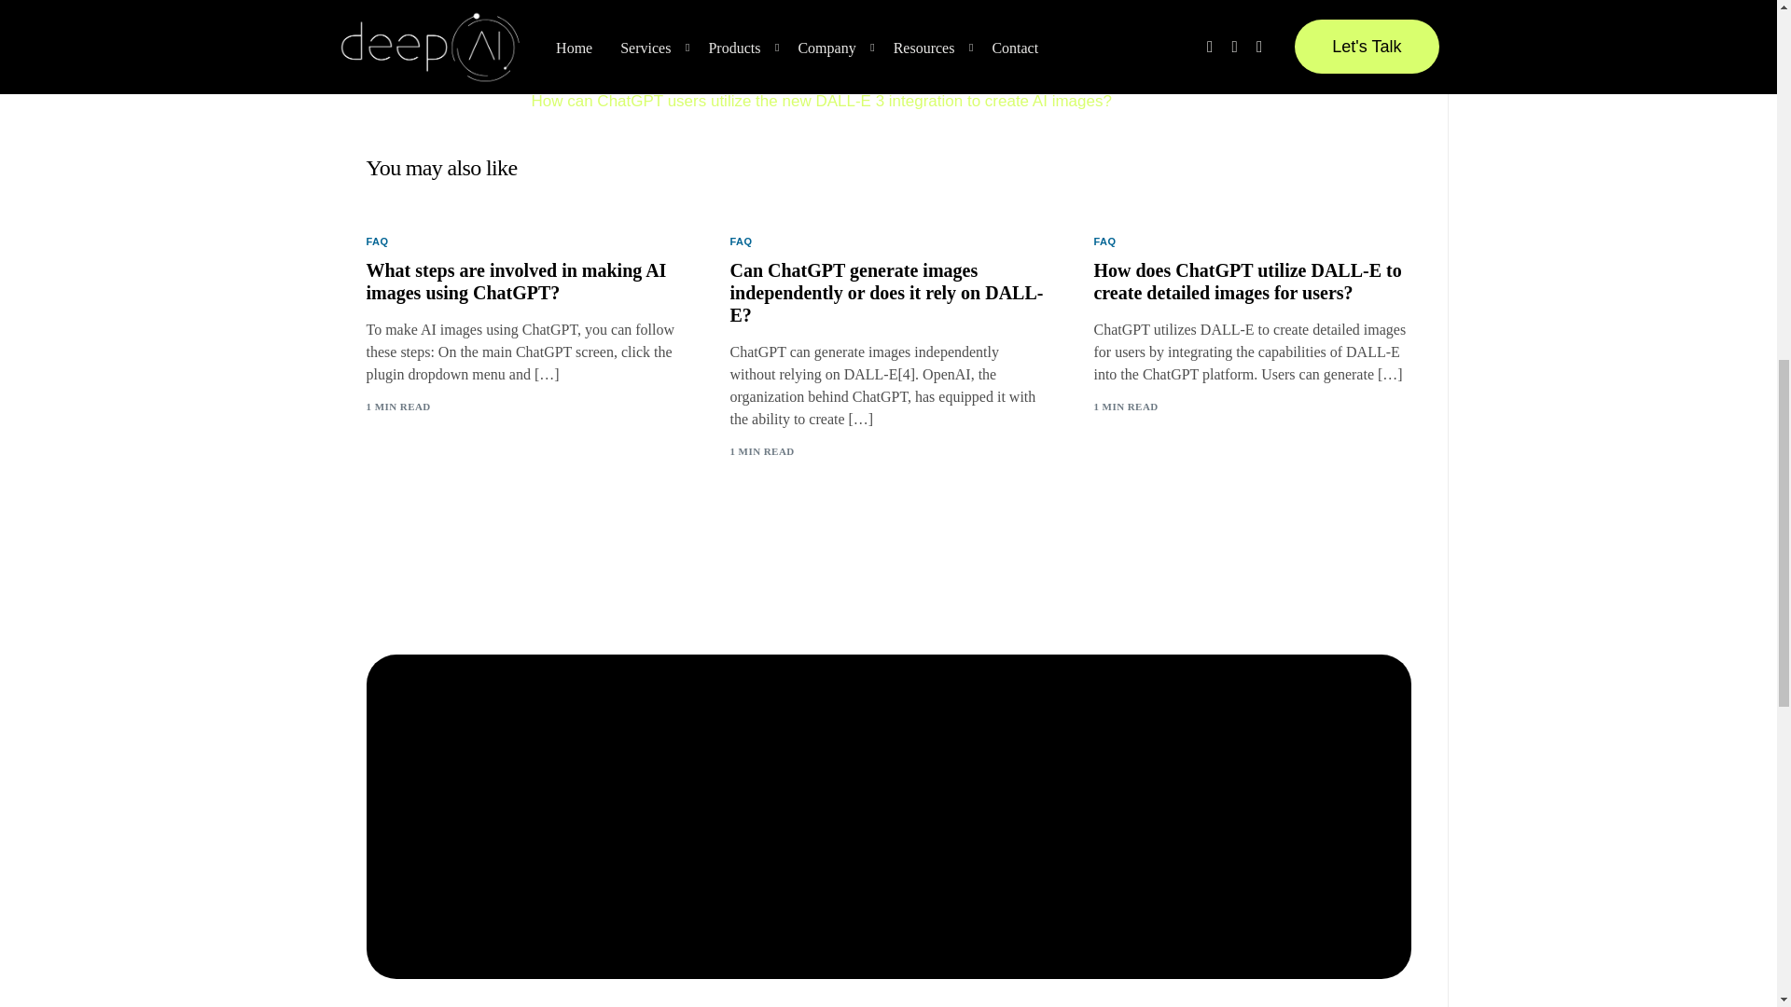  What do you see at coordinates (741, 241) in the screenshot?
I see `View FAQ posts` at bounding box center [741, 241].